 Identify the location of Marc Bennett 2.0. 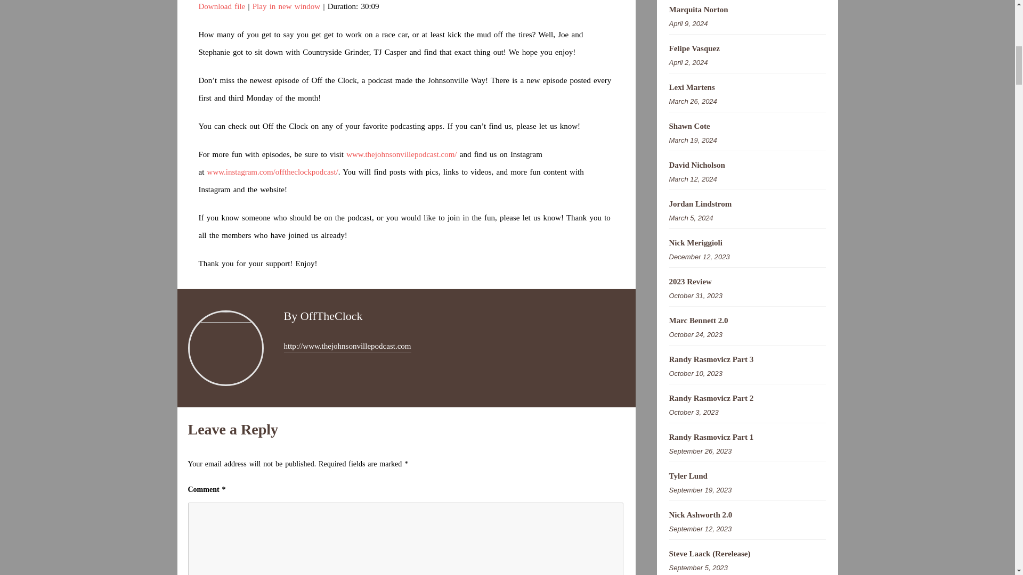
(747, 321).